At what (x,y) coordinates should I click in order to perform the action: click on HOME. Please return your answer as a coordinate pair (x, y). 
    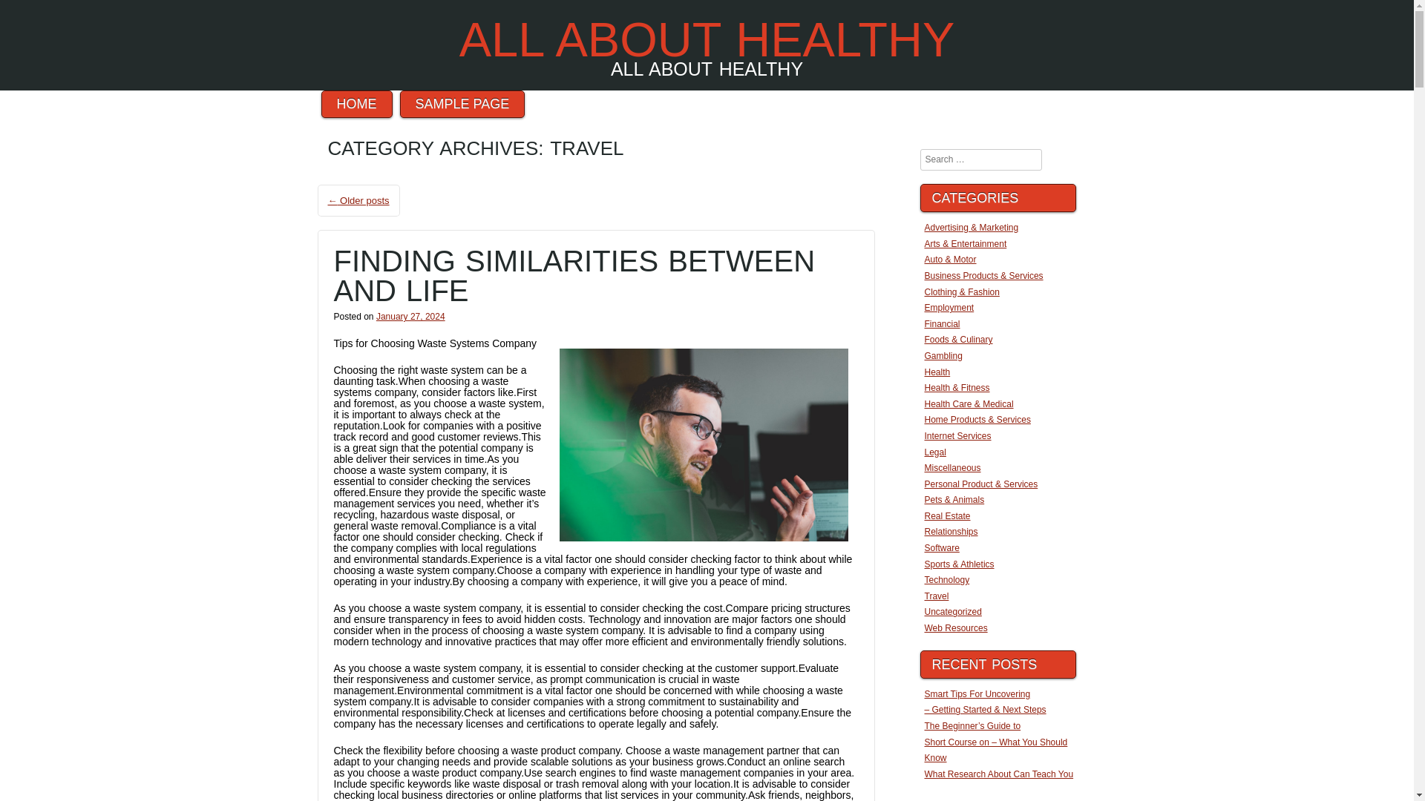
    Looking at the image, I should click on (356, 104).